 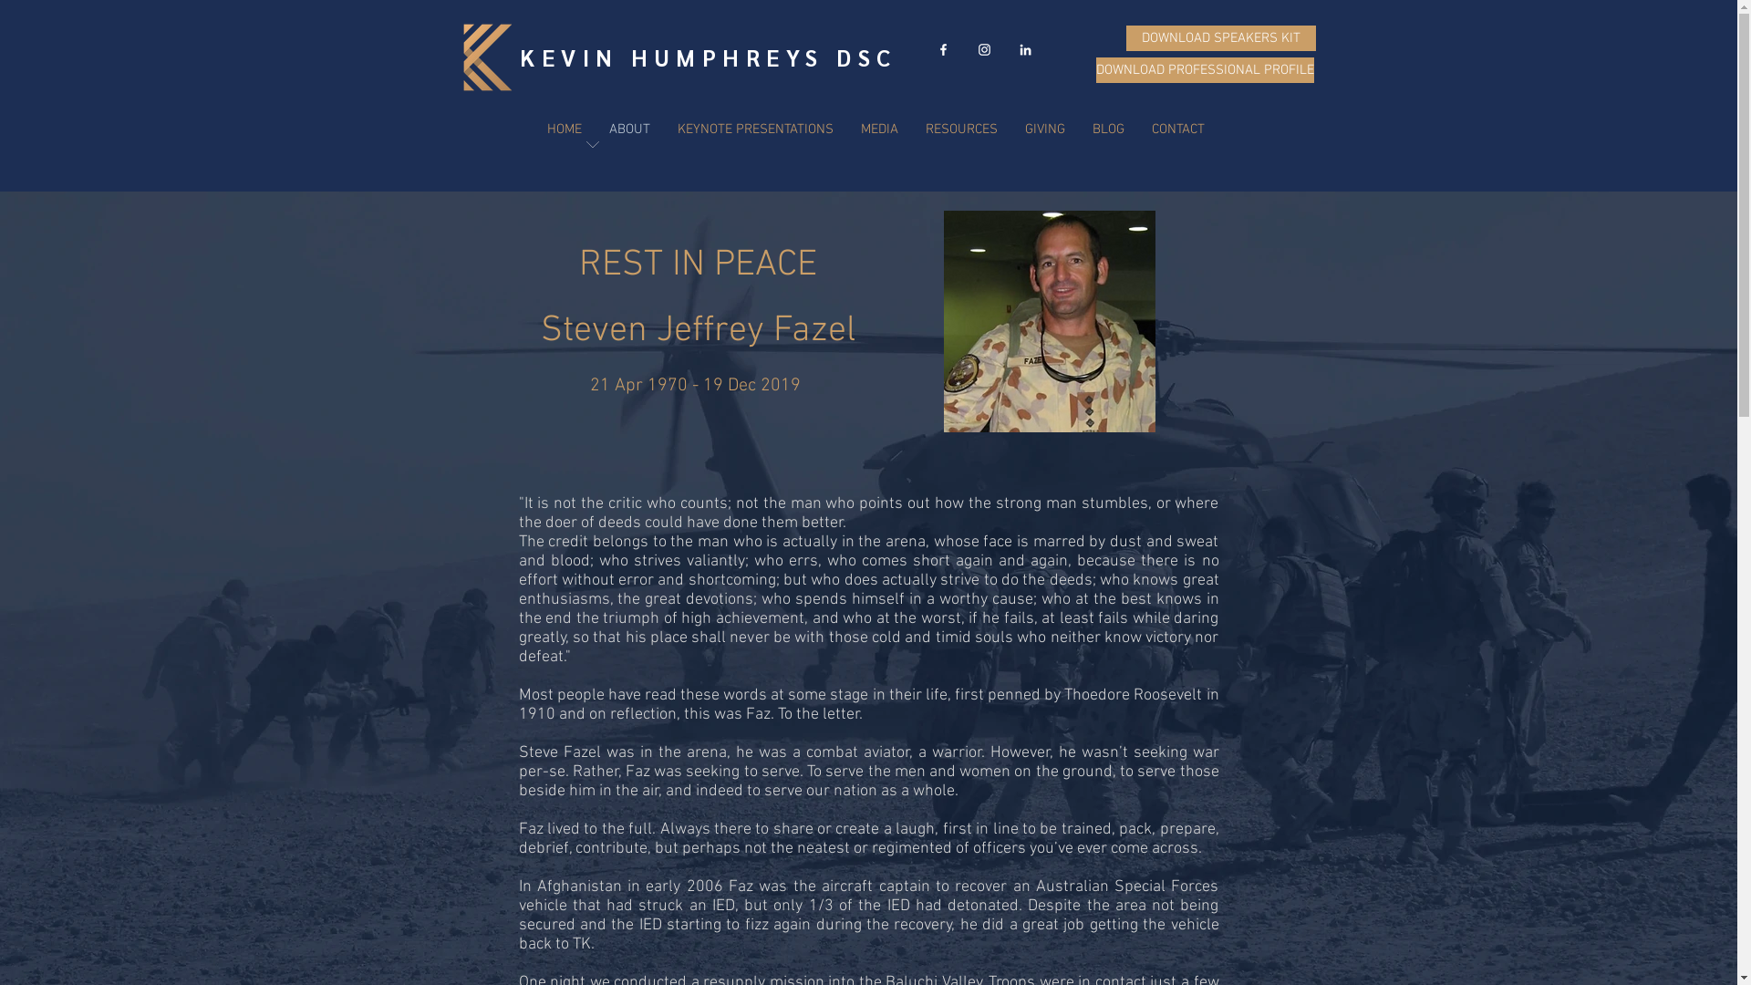 I want to click on DOWNLOAD PROFESSIONAL PROFILE, so click(x=1206, y=70).